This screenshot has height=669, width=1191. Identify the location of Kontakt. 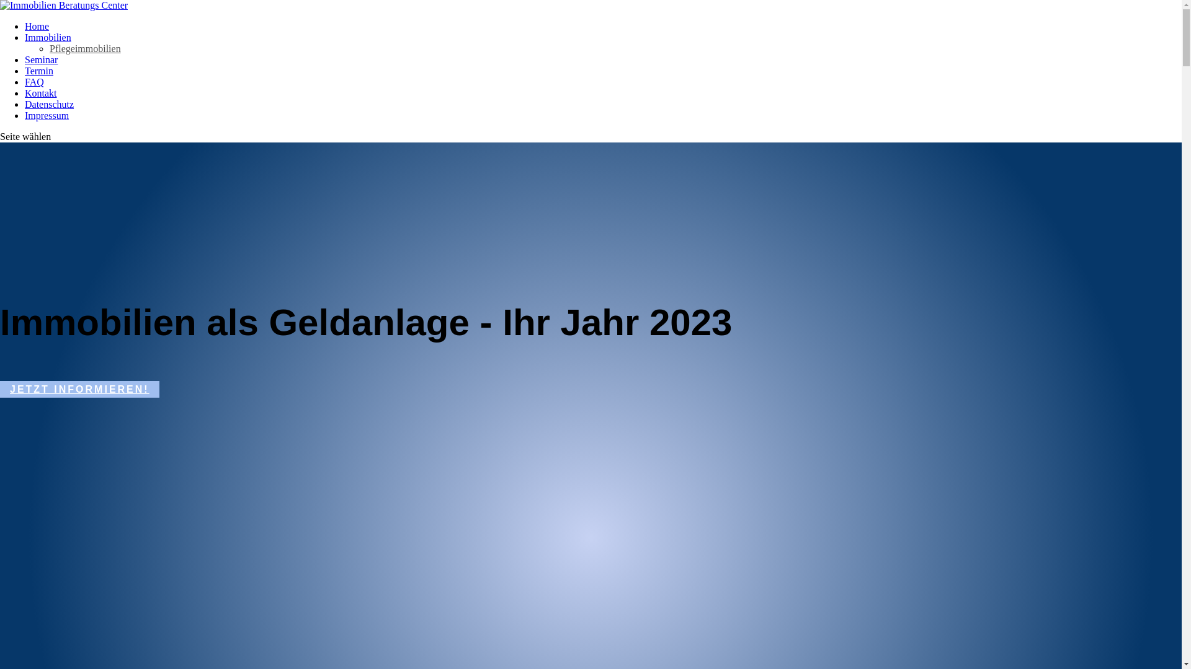
(41, 93).